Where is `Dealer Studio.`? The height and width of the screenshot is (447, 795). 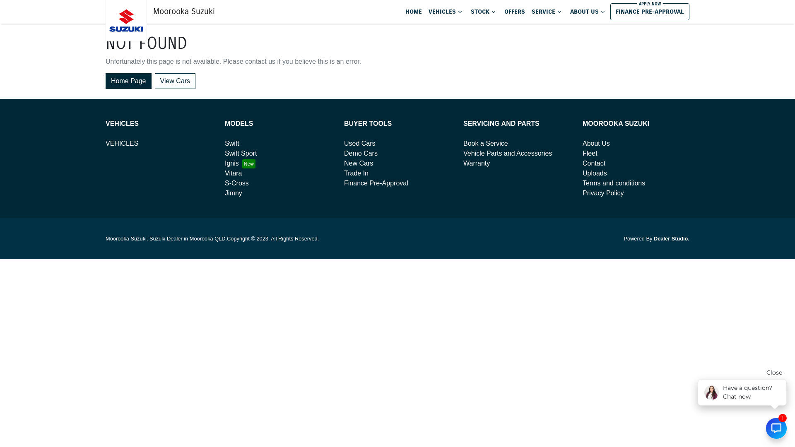
Dealer Studio. is located at coordinates (672, 238).